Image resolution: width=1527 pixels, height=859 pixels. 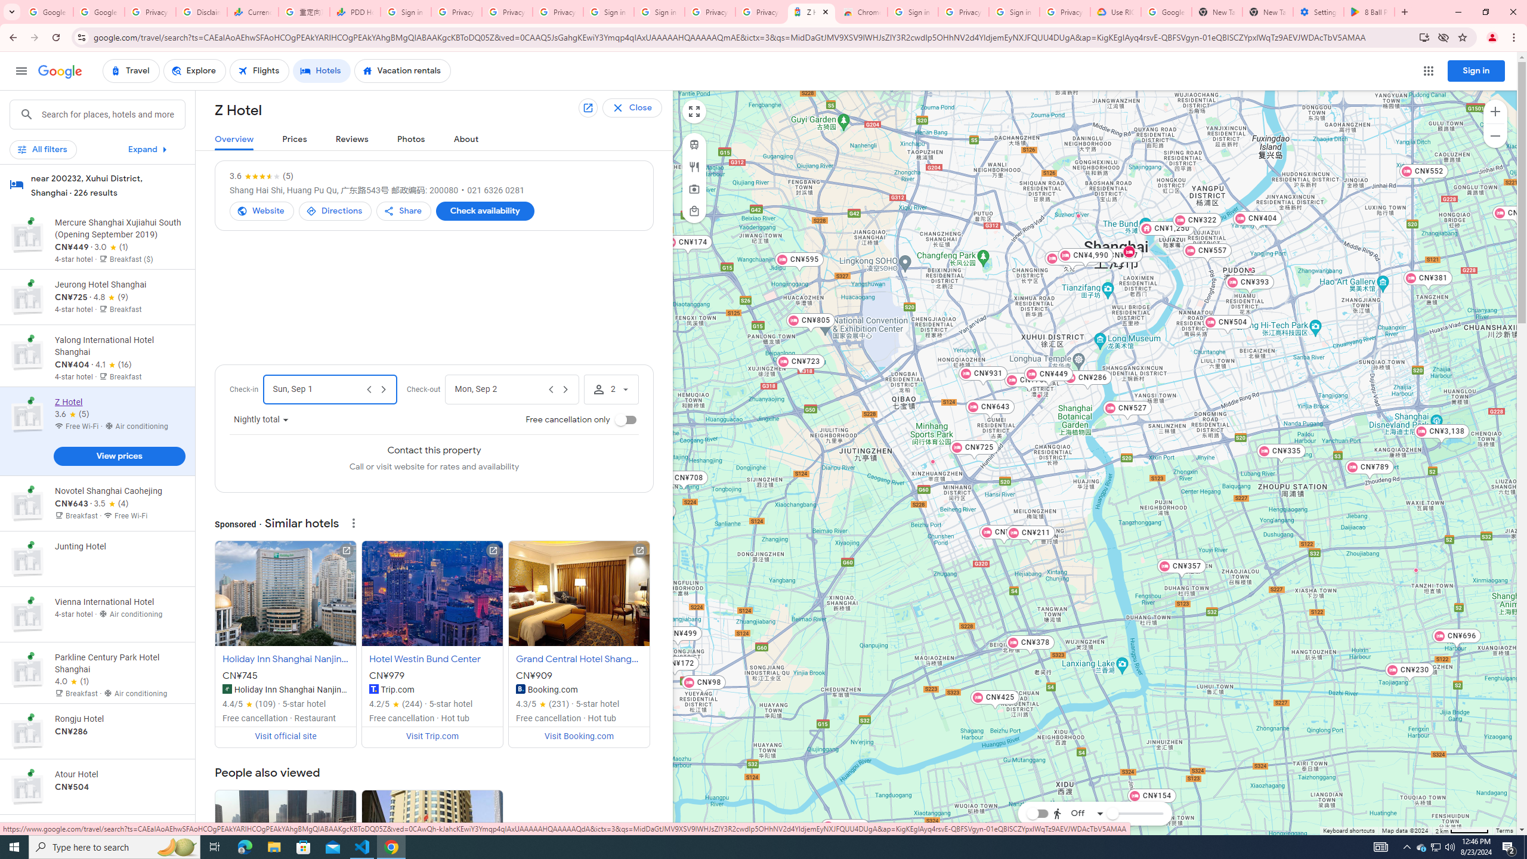 What do you see at coordinates (609, 12) in the screenshot?
I see `Sign in - Google Accounts` at bounding box center [609, 12].